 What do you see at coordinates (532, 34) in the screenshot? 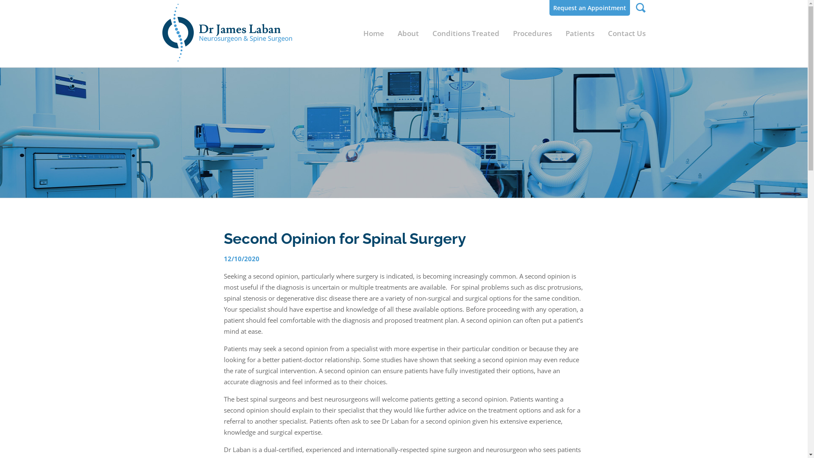
I see `Procedures` at bounding box center [532, 34].